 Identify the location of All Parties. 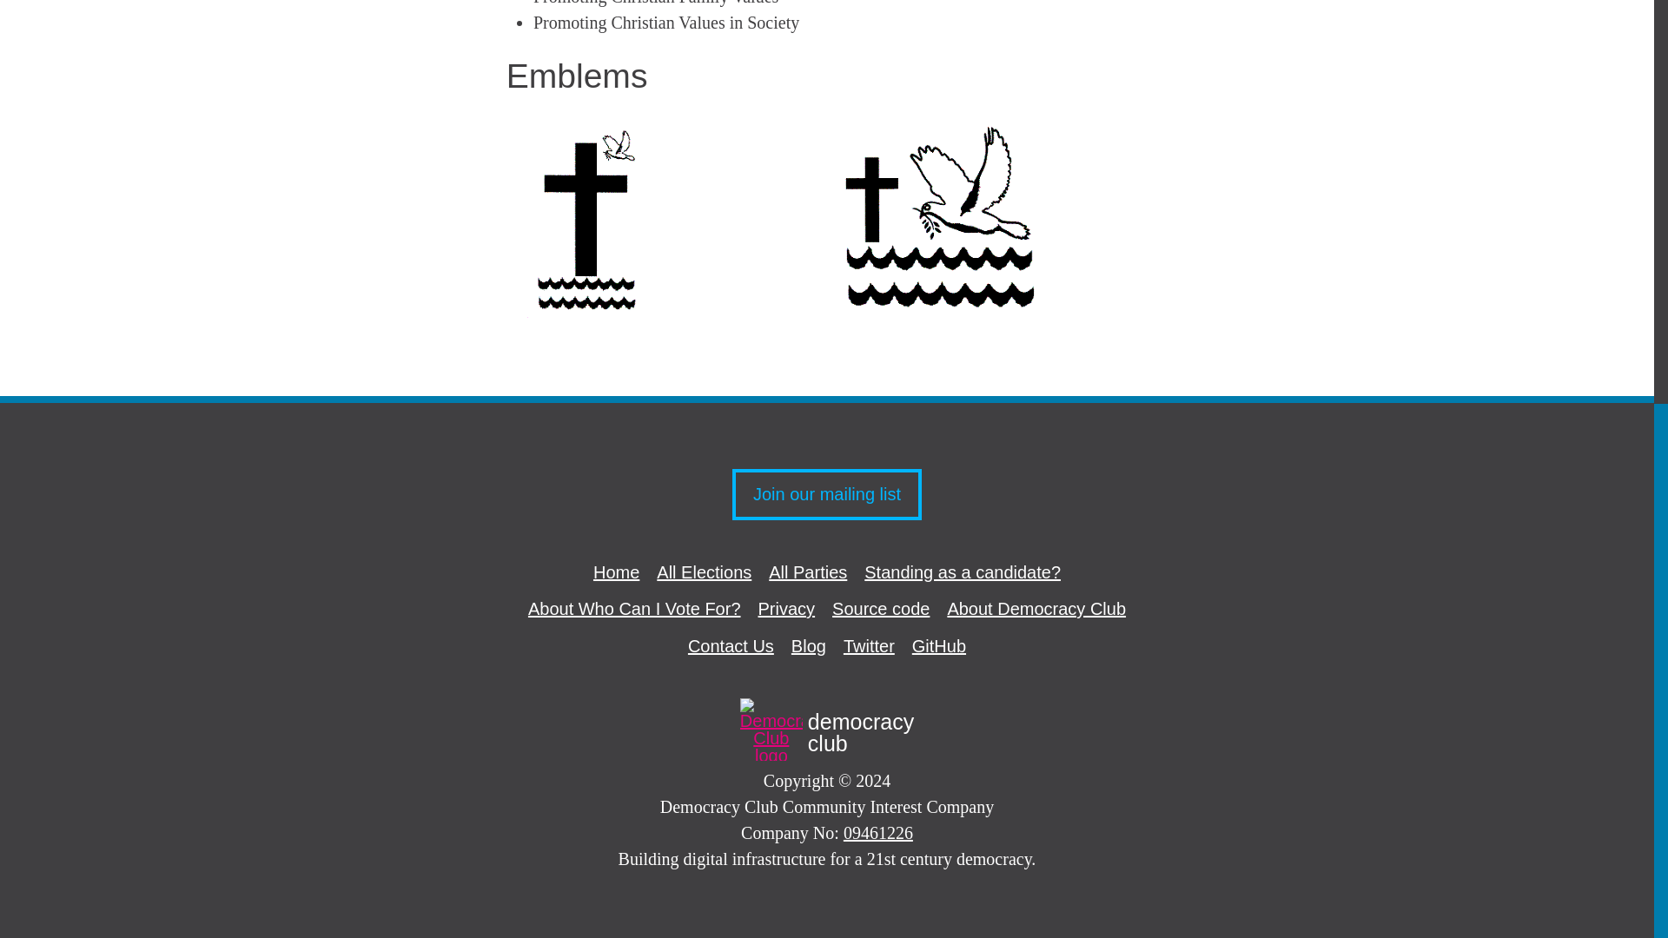
(938, 646).